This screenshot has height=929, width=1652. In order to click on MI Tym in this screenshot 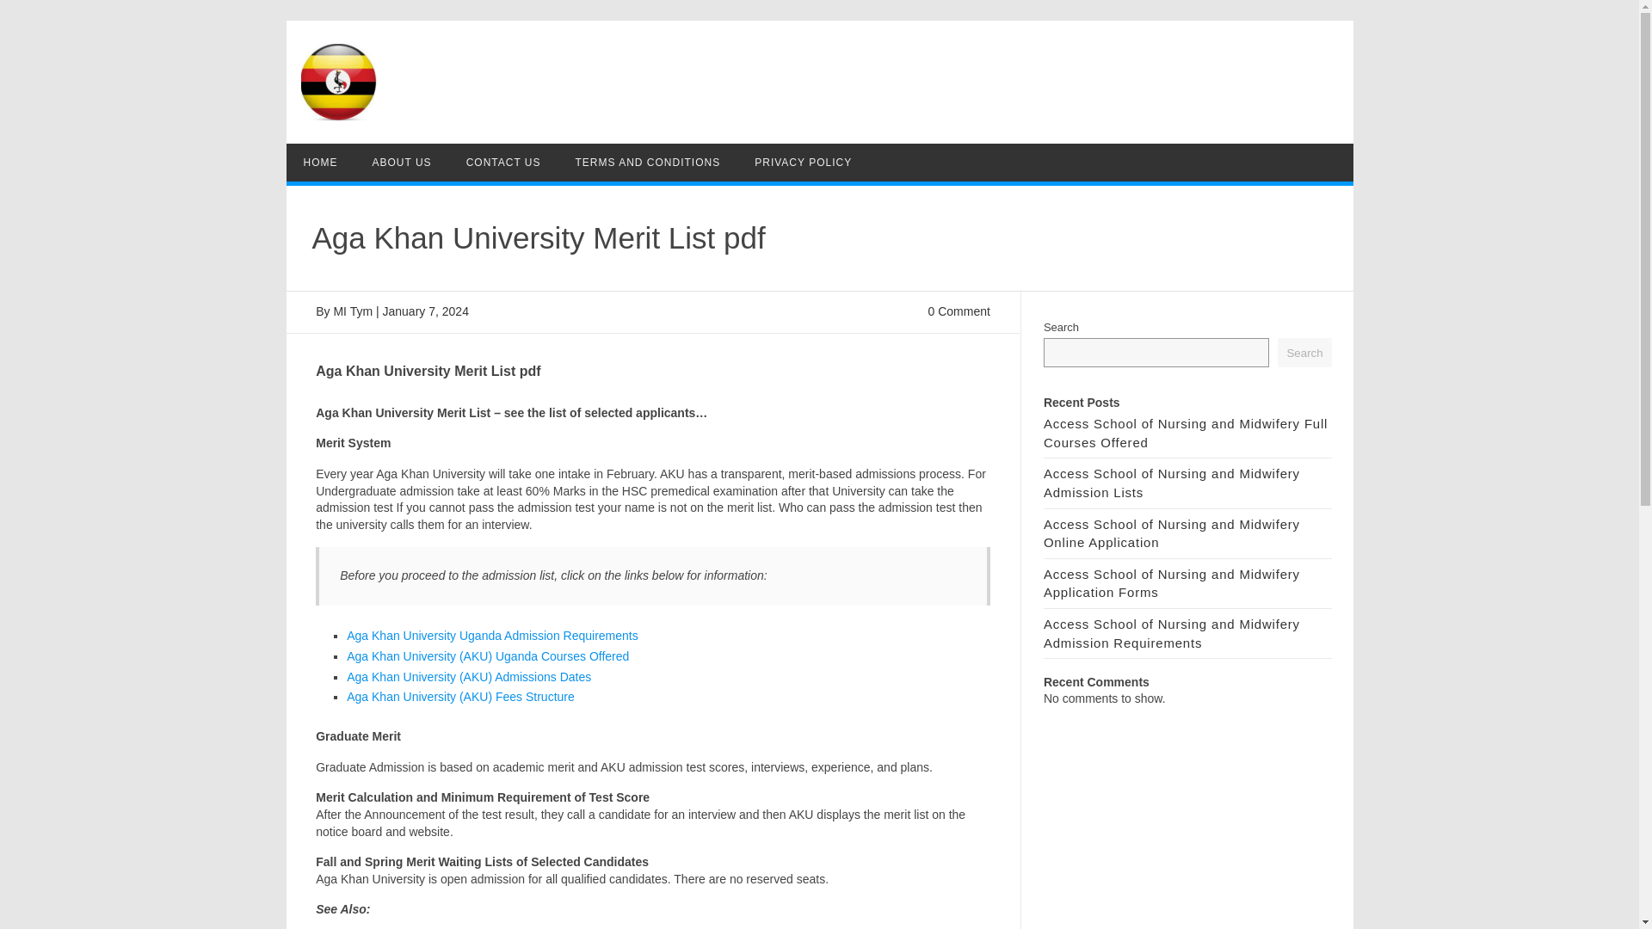, I will do `click(353, 311)`.